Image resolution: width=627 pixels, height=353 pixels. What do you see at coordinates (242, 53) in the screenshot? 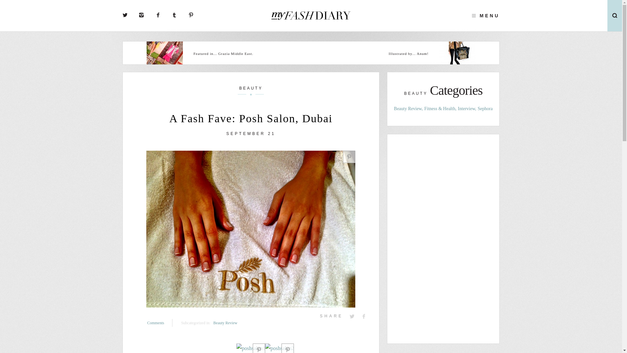
I see `Featured in... Grazia Middle East.` at bounding box center [242, 53].